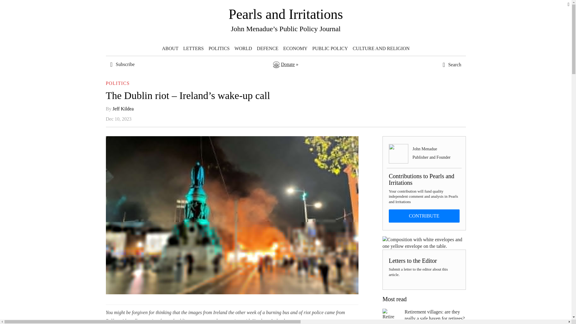 This screenshot has height=324, width=576. I want to click on POLITICS, so click(219, 49).